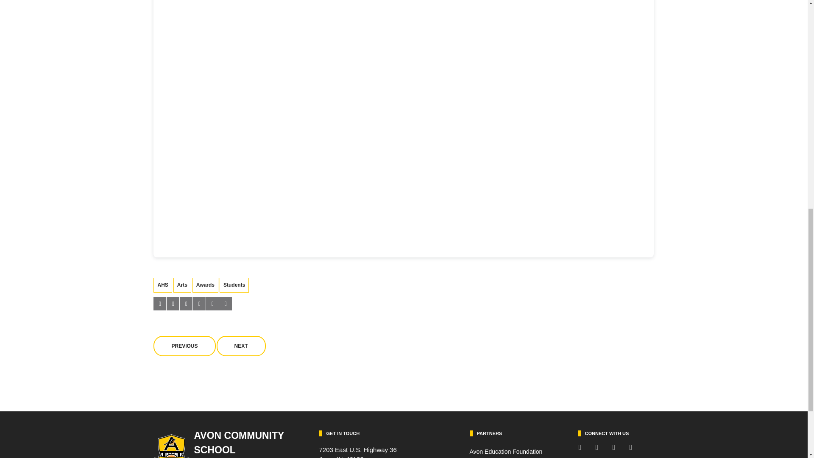 This screenshot has width=814, height=458. What do you see at coordinates (173, 304) in the screenshot?
I see `Share to Twitter` at bounding box center [173, 304].